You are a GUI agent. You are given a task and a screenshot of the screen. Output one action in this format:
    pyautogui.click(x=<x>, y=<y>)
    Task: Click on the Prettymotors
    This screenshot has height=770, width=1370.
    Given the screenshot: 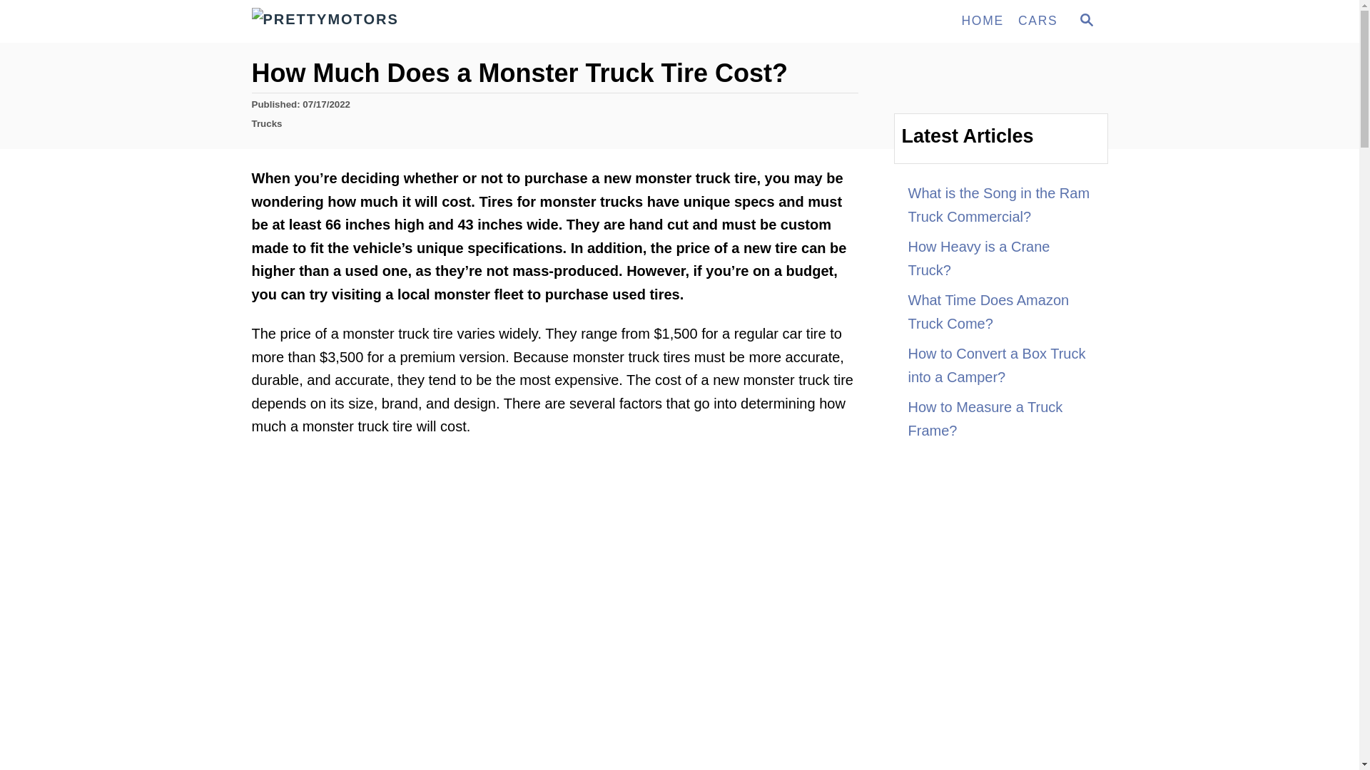 What is the action you would take?
    pyautogui.click(x=380, y=21)
    